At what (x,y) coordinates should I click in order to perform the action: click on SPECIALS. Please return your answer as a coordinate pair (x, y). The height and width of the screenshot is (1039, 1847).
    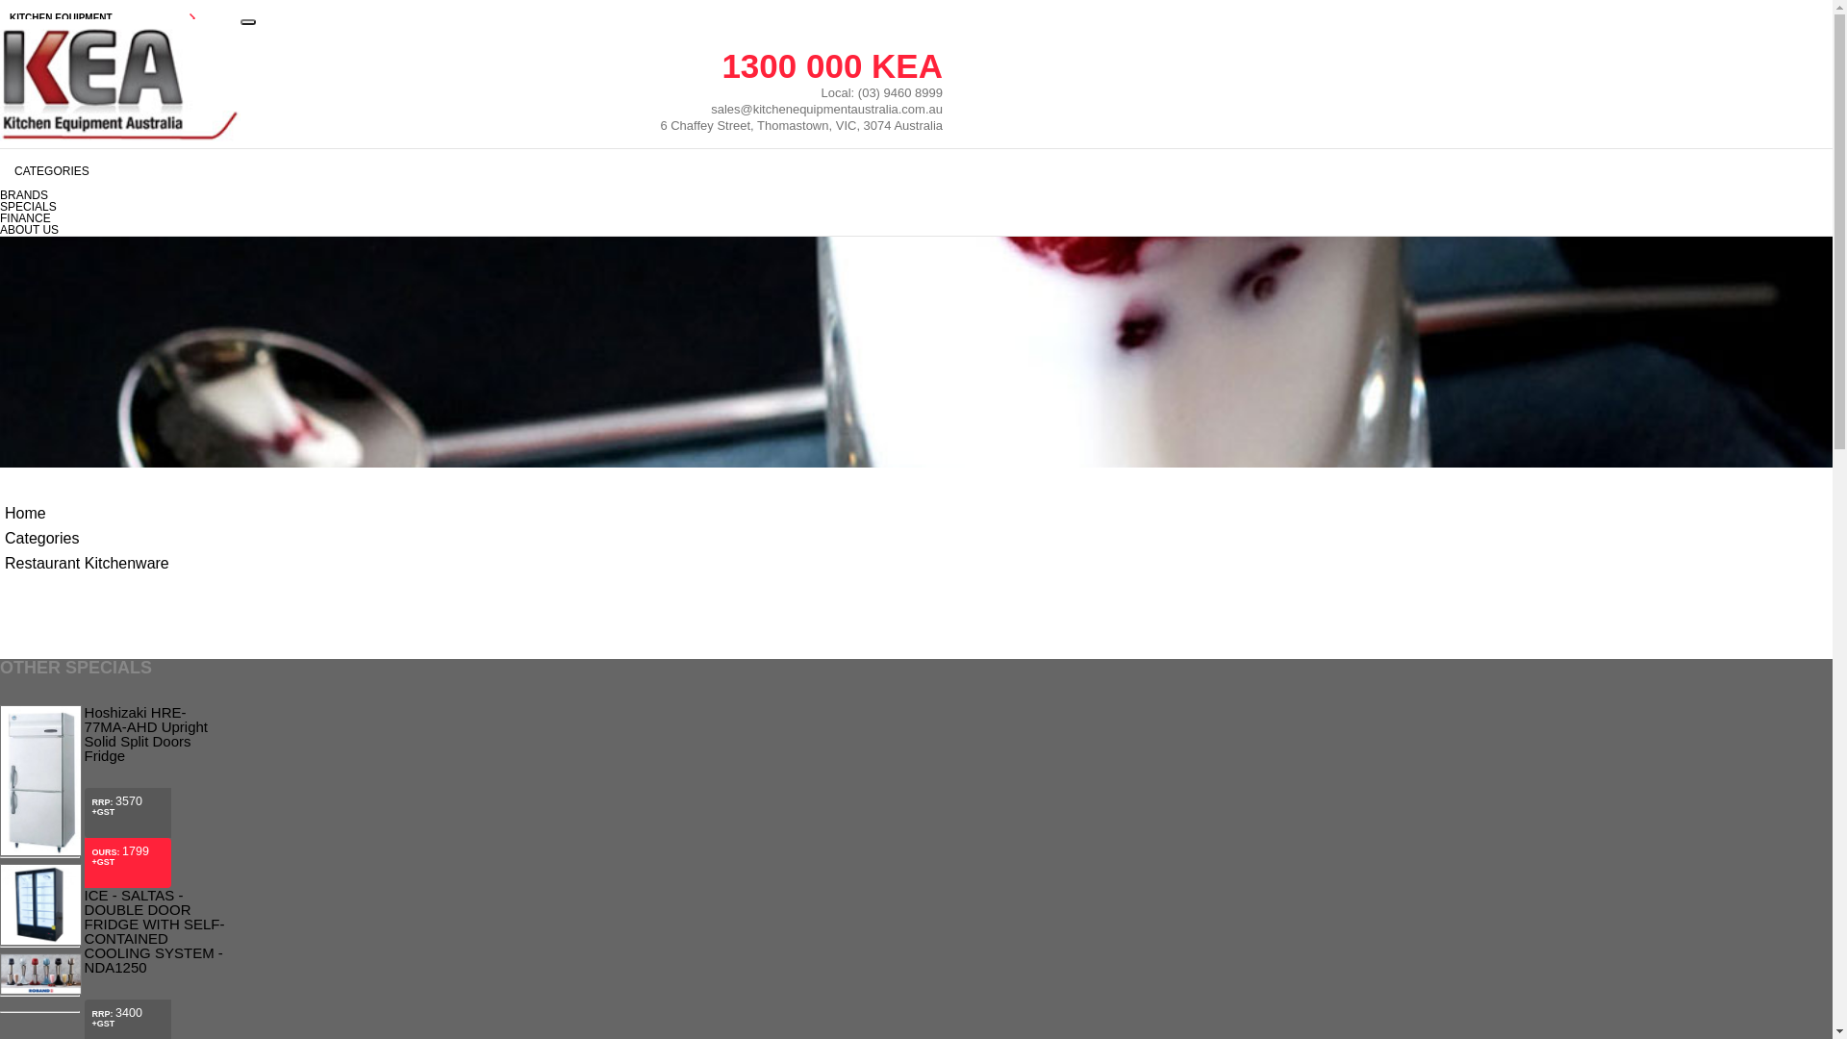
    Looking at the image, I should click on (29, 207).